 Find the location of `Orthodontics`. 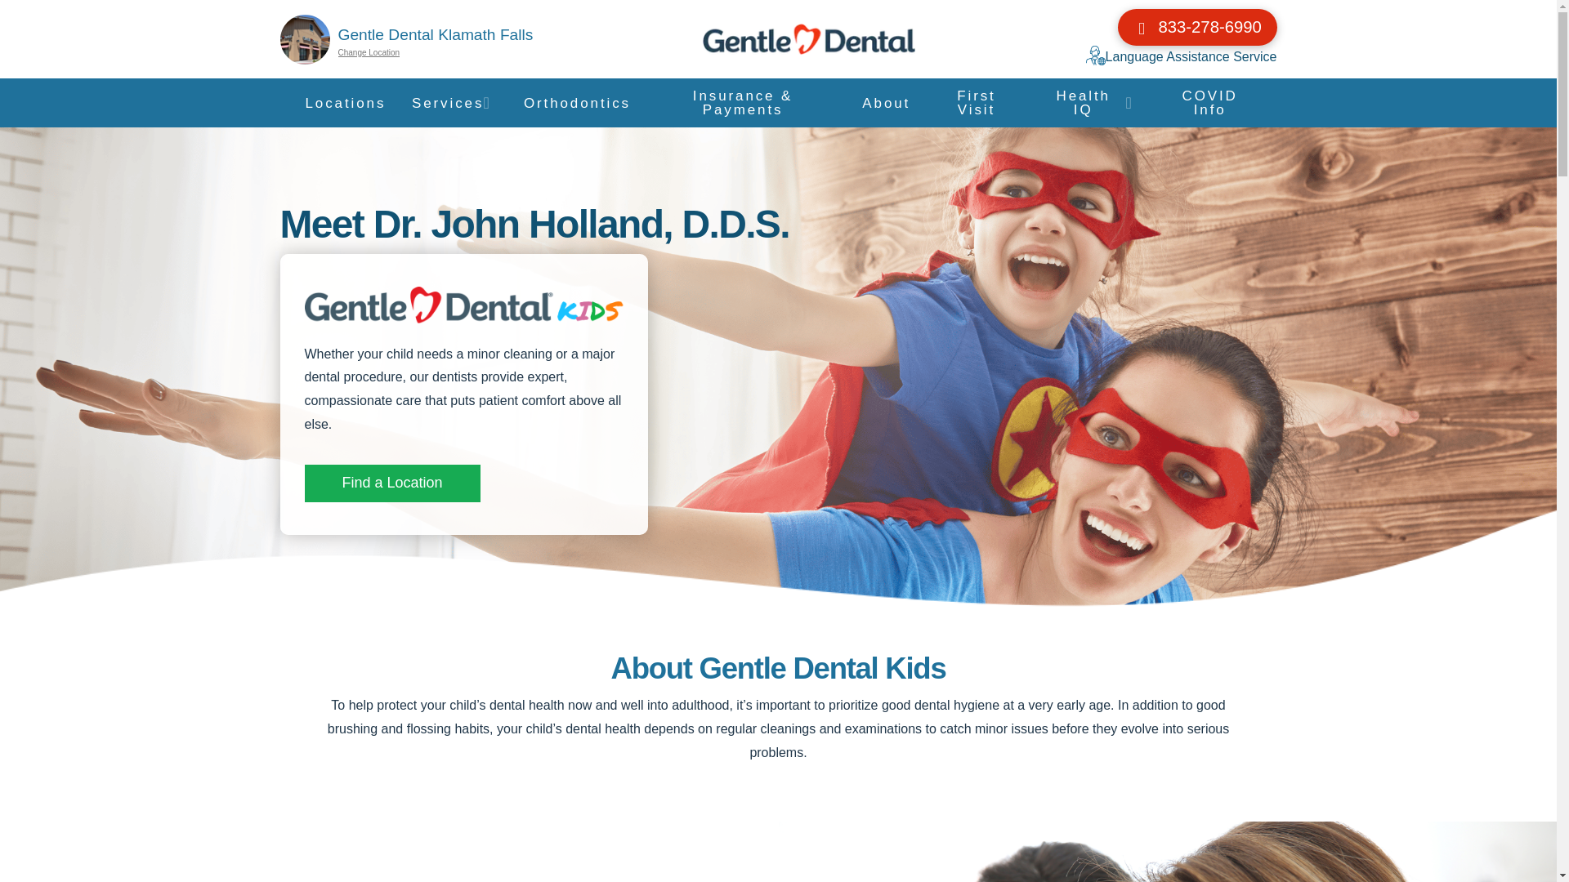

Orthodontics is located at coordinates (572, 103).